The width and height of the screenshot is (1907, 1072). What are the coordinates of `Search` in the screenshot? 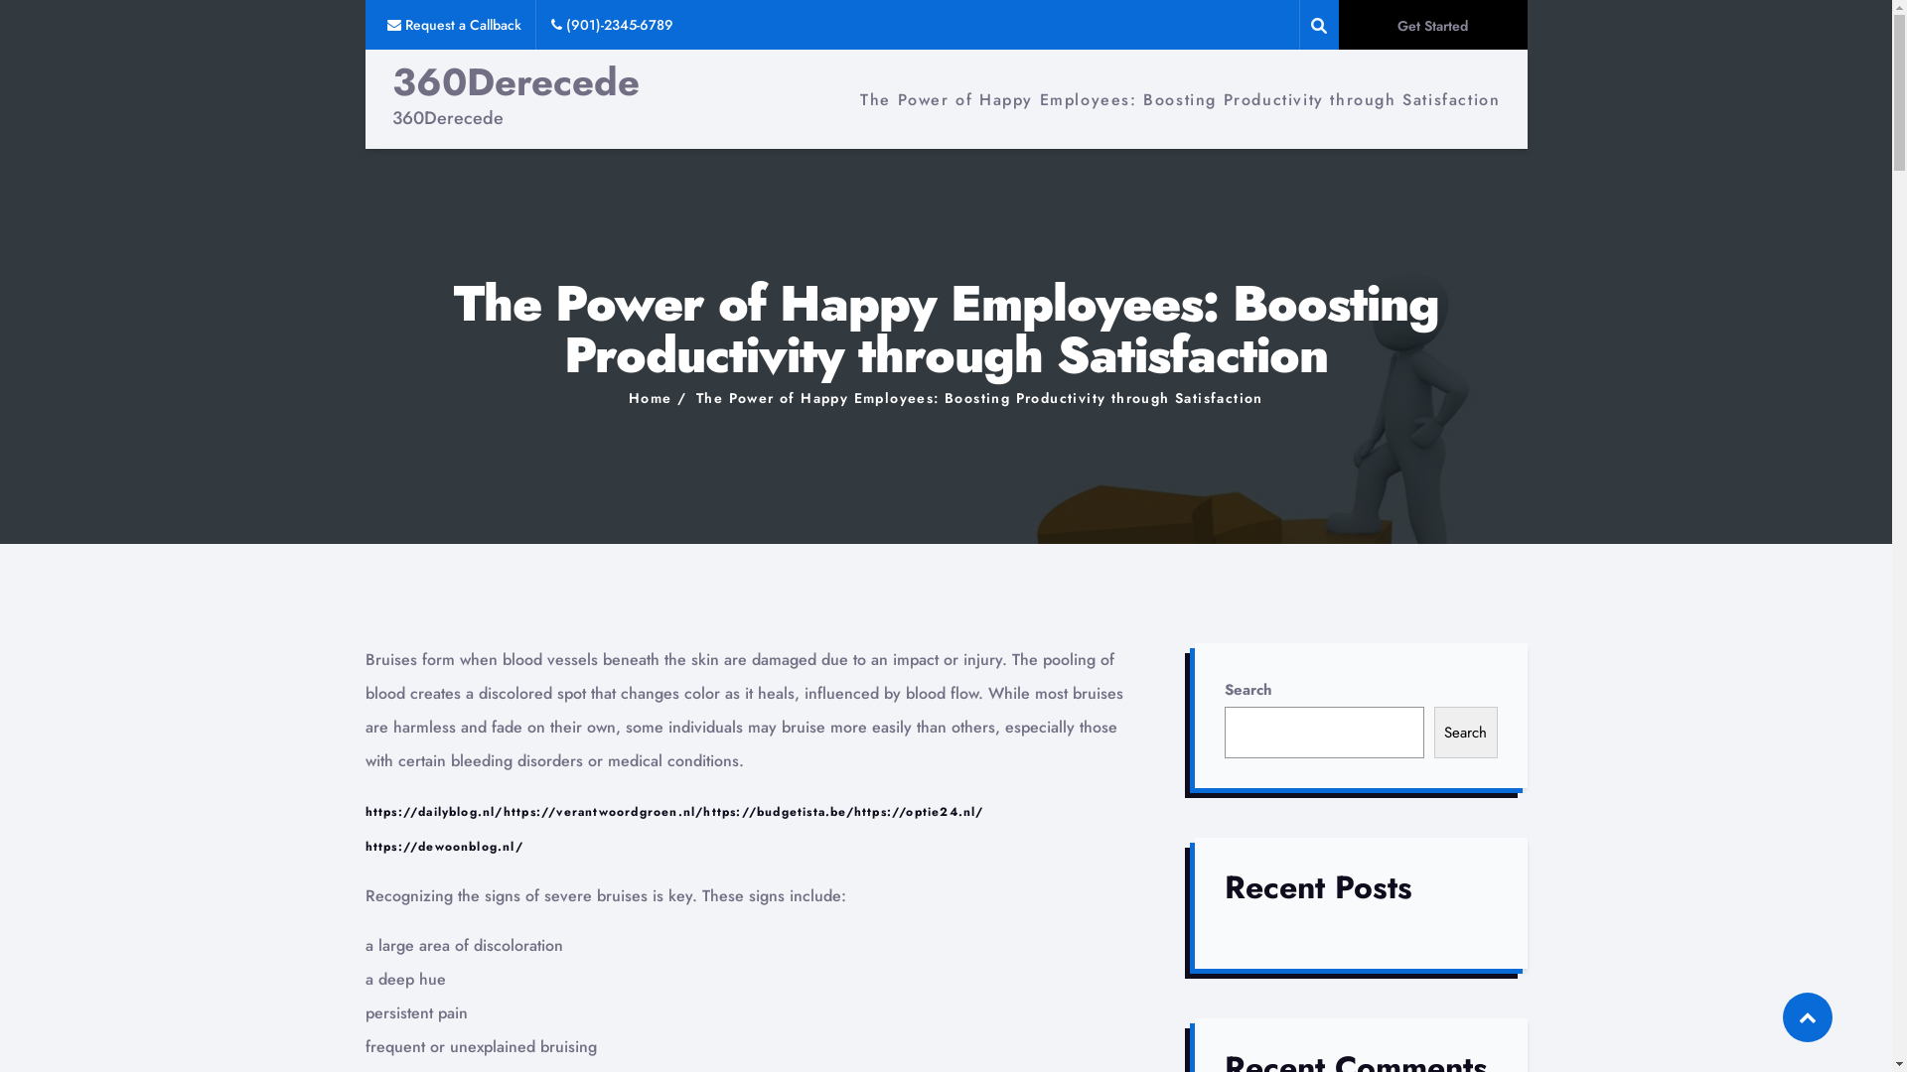 It's located at (1466, 733).